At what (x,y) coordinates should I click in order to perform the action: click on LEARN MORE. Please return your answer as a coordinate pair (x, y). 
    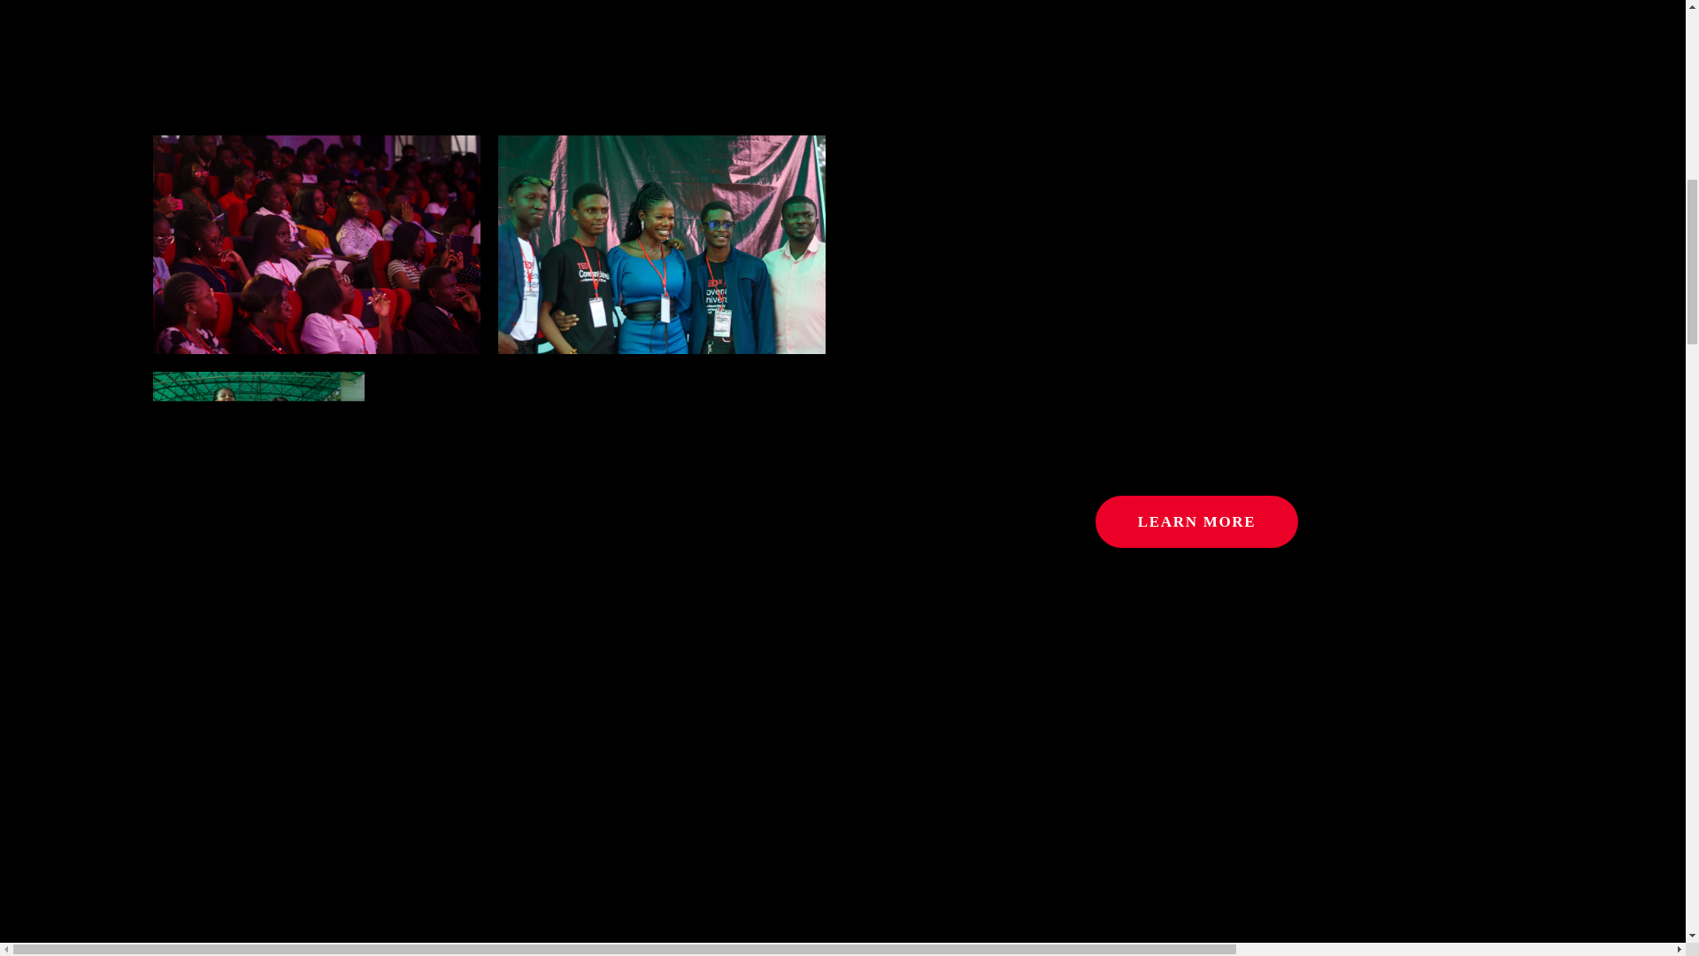
    Looking at the image, I should click on (1196, 521).